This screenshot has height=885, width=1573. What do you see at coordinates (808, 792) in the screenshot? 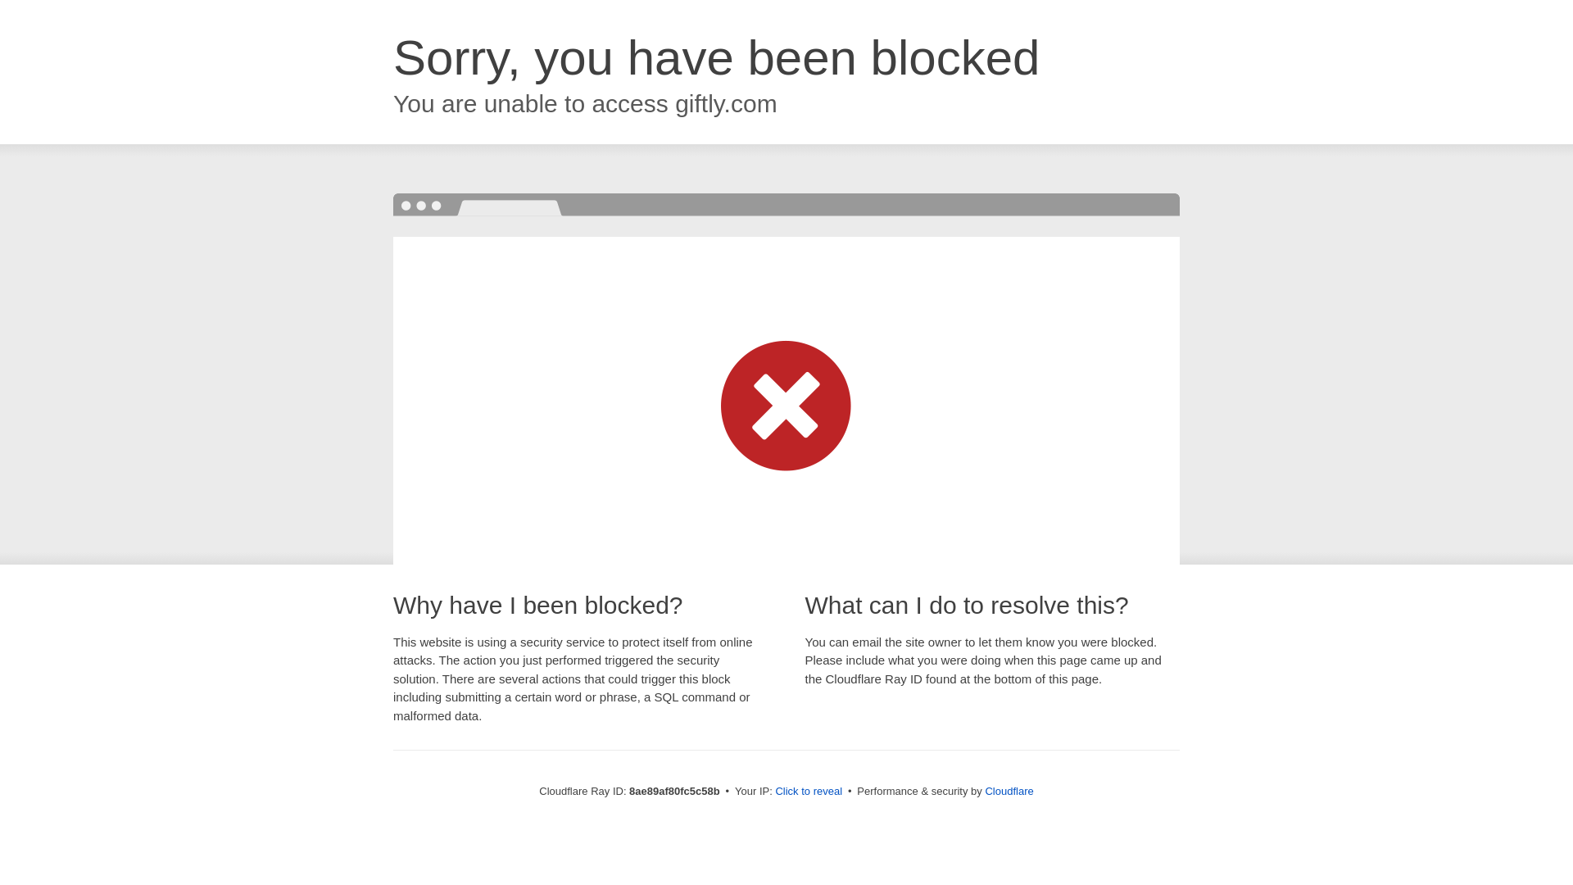
I see `Click to reveal` at bounding box center [808, 792].